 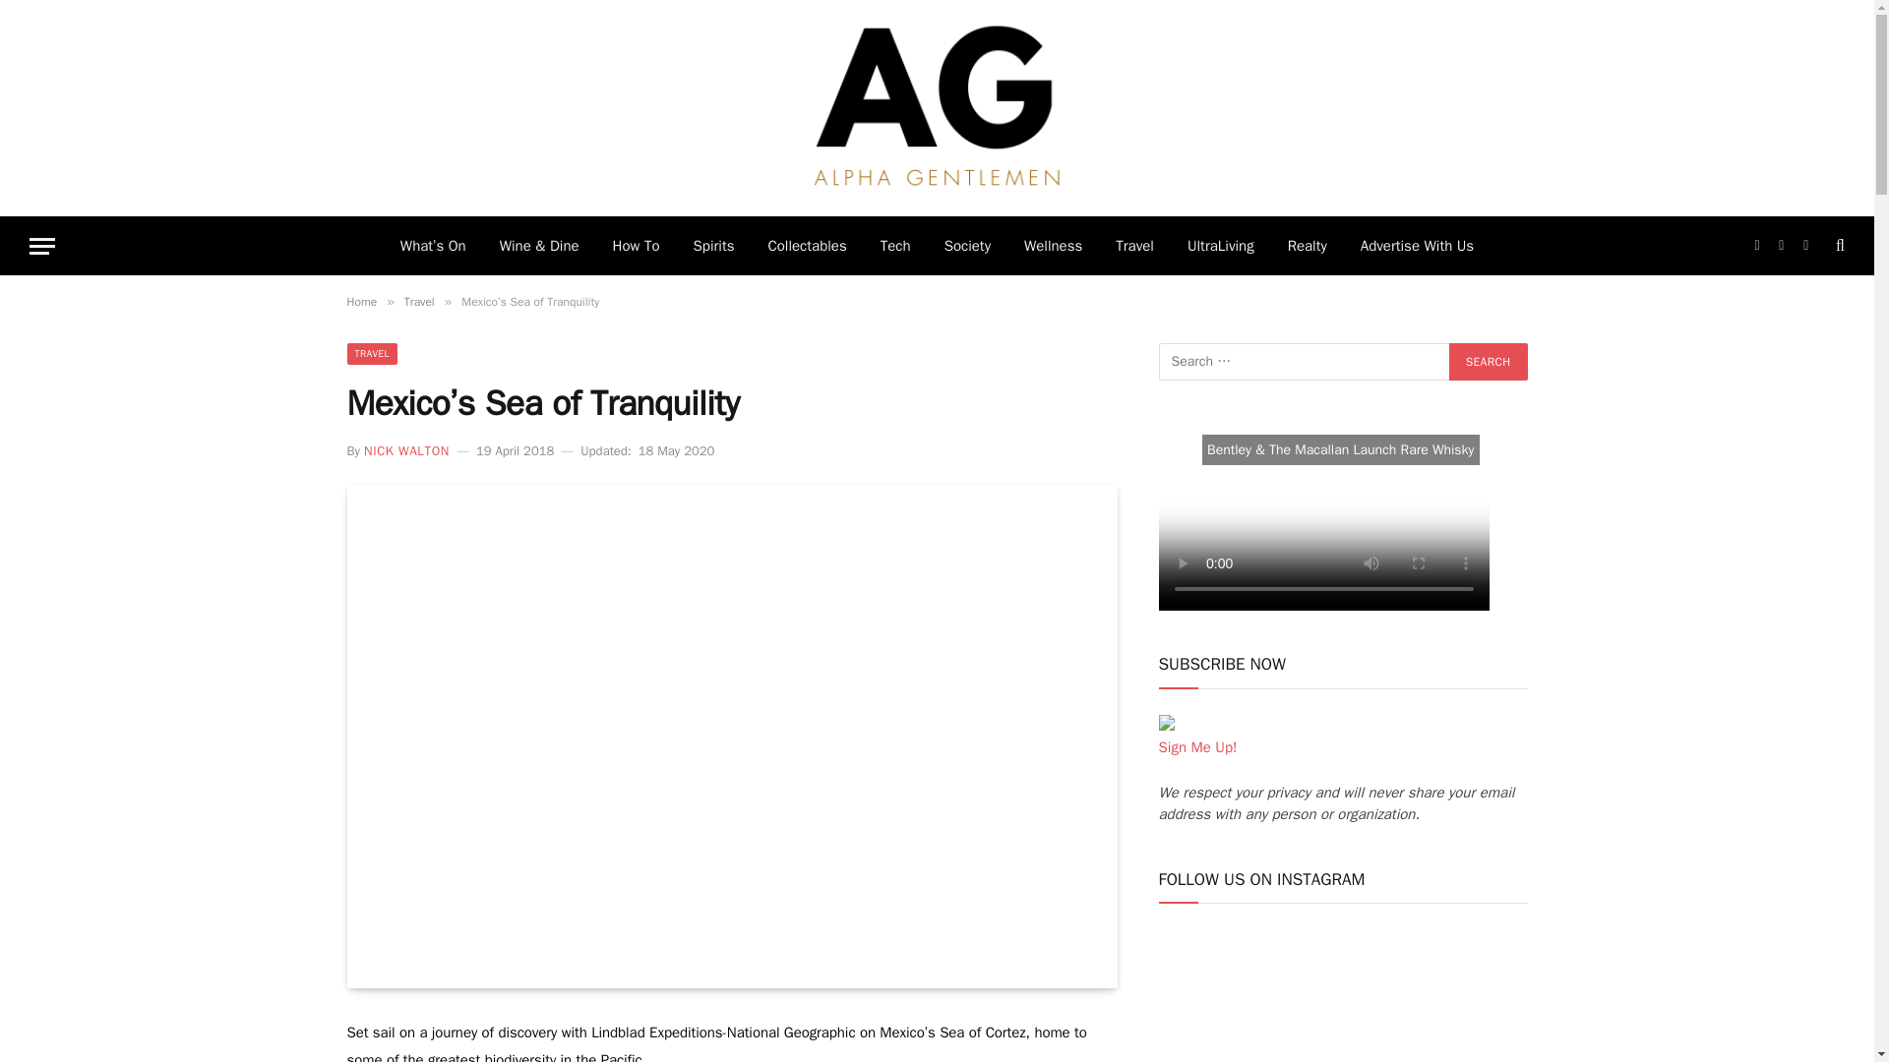 What do you see at coordinates (1135, 246) in the screenshot?
I see `Travel` at bounding box center [1135, 246].